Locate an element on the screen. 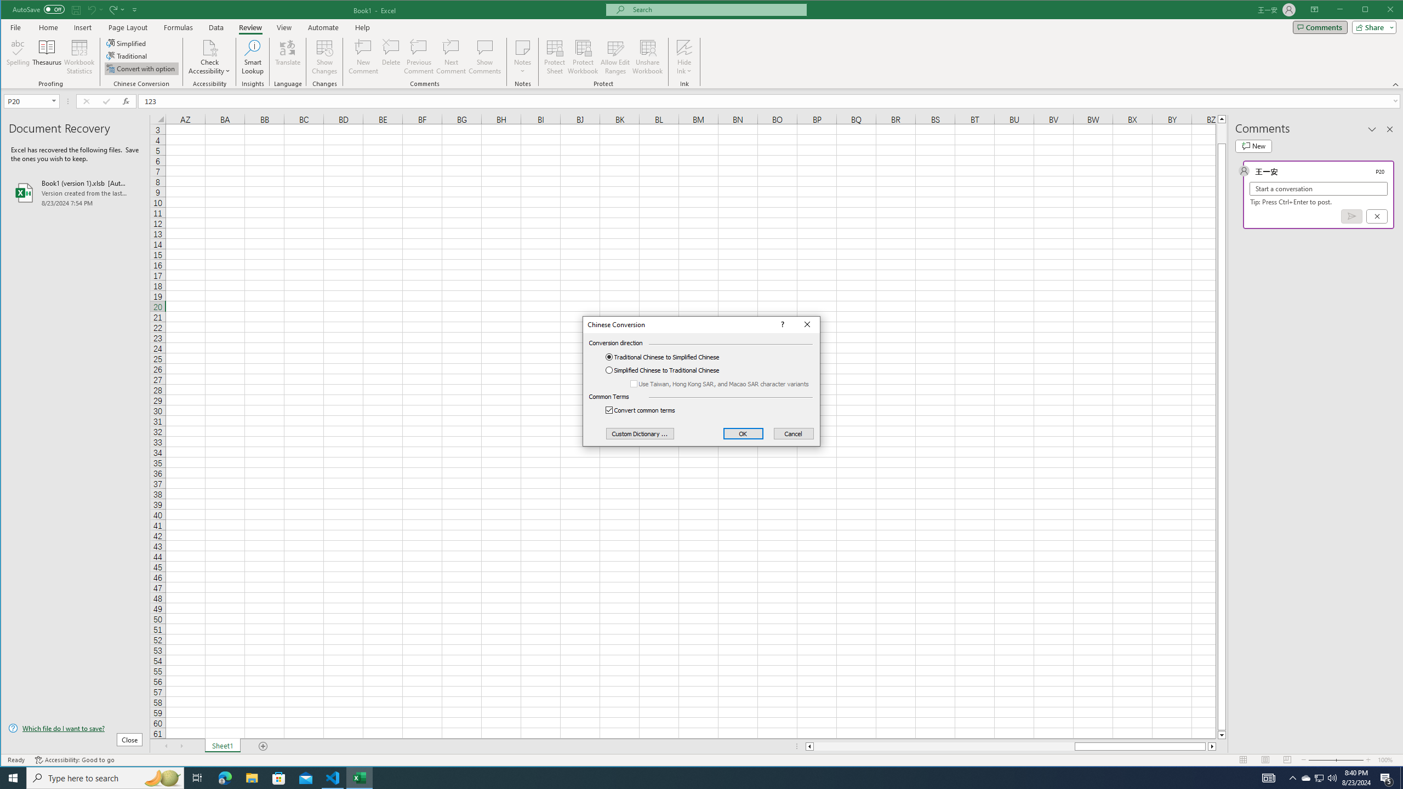 This screenshot has height=789, width=1403. Protect Workbook... is located at coordinates (692, 778).